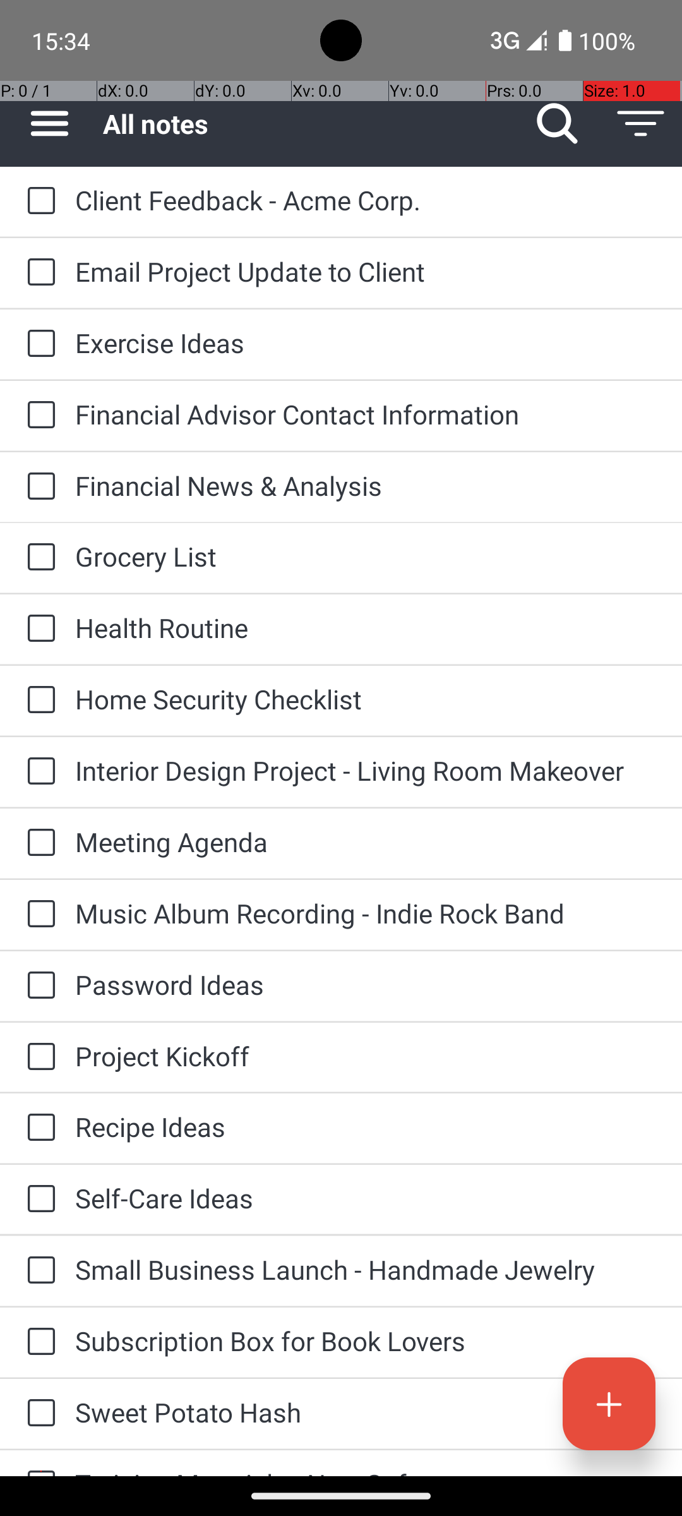 The height and width of the screenshot is (1516, 682). What do you see at coordinates (38, 202) in the screenshot?
I see `to-do: Client Feedback - Acme Corp.` at bounding box center [38, 202].